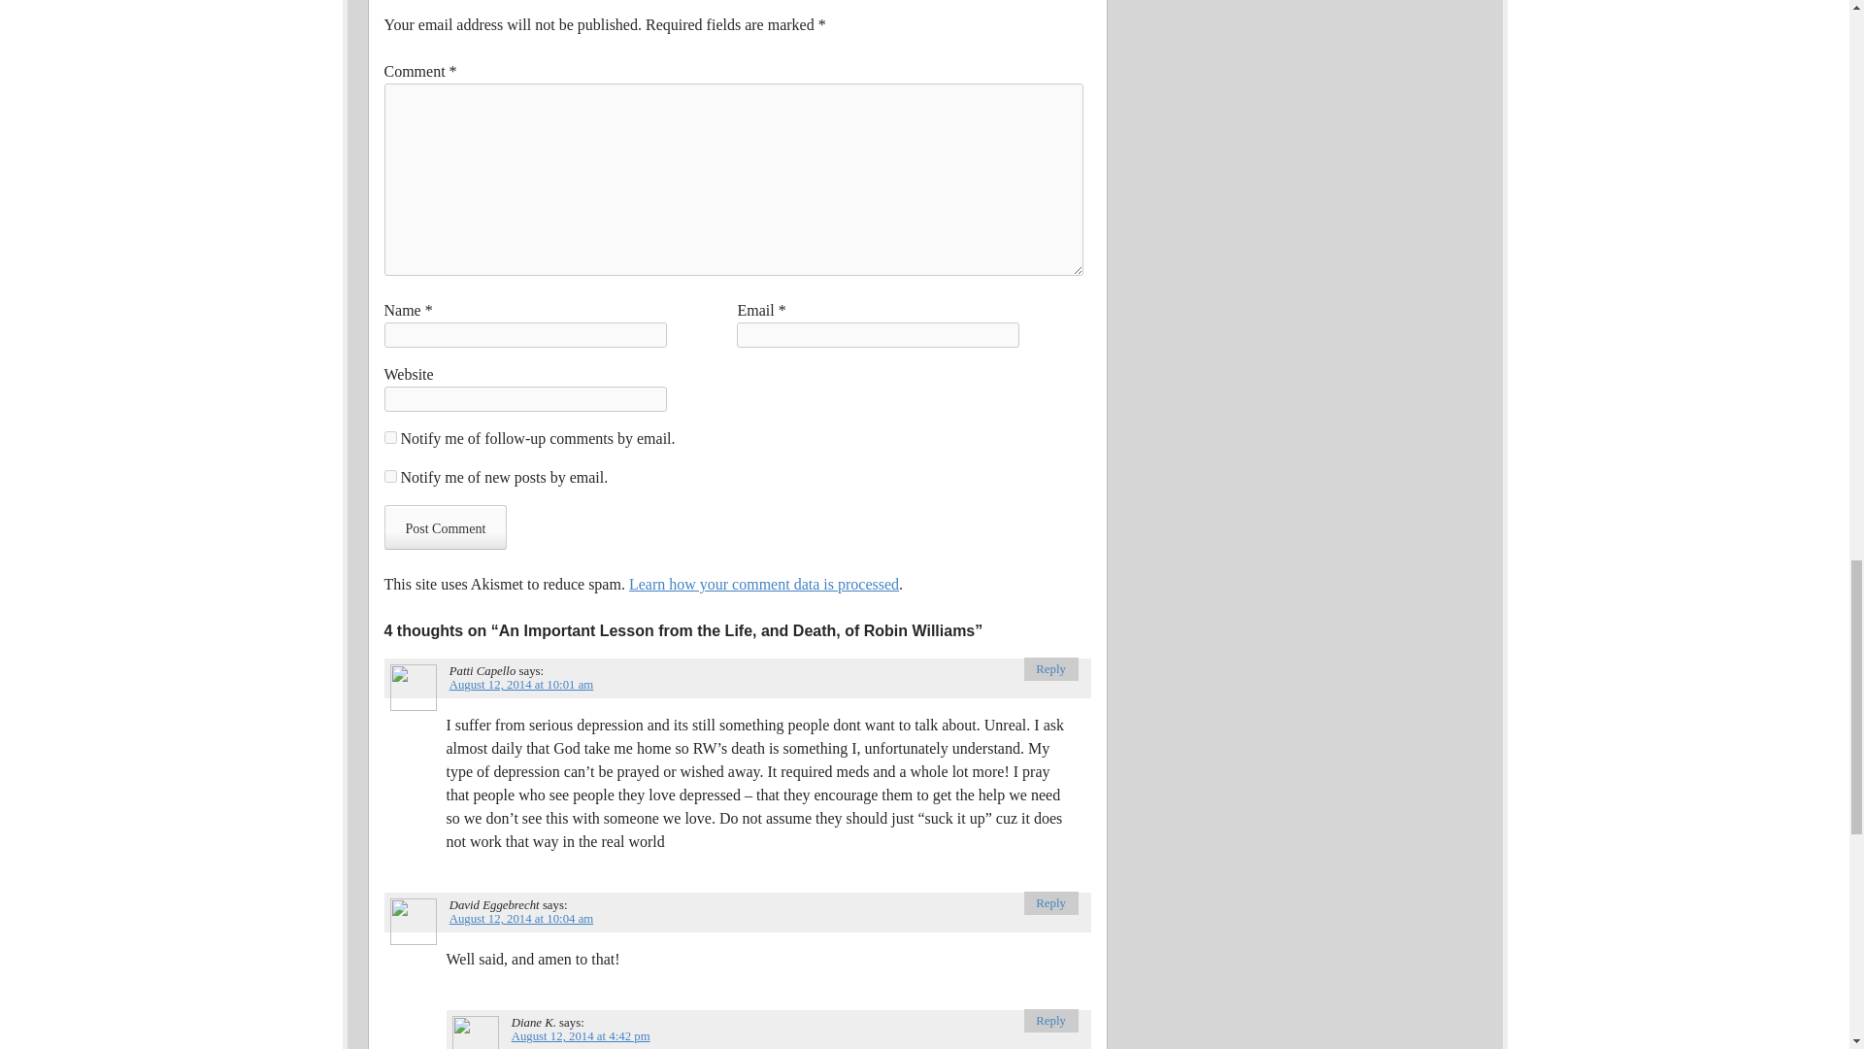 The width and height of the screenshot is (1864, 1049). What do you see at coordinates (521, 918) in the screenshot?
I see `August 12, 2014 at 10:04 am` at bounding box center [521, 918].